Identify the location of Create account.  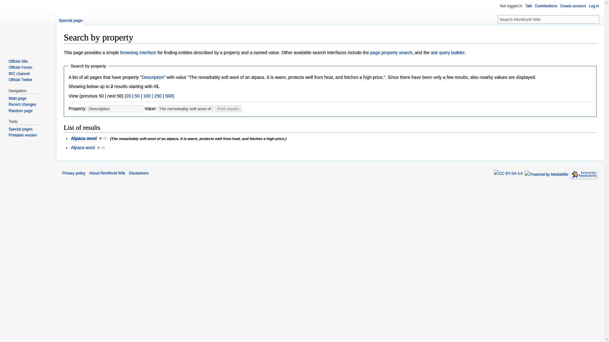
(573, 6).